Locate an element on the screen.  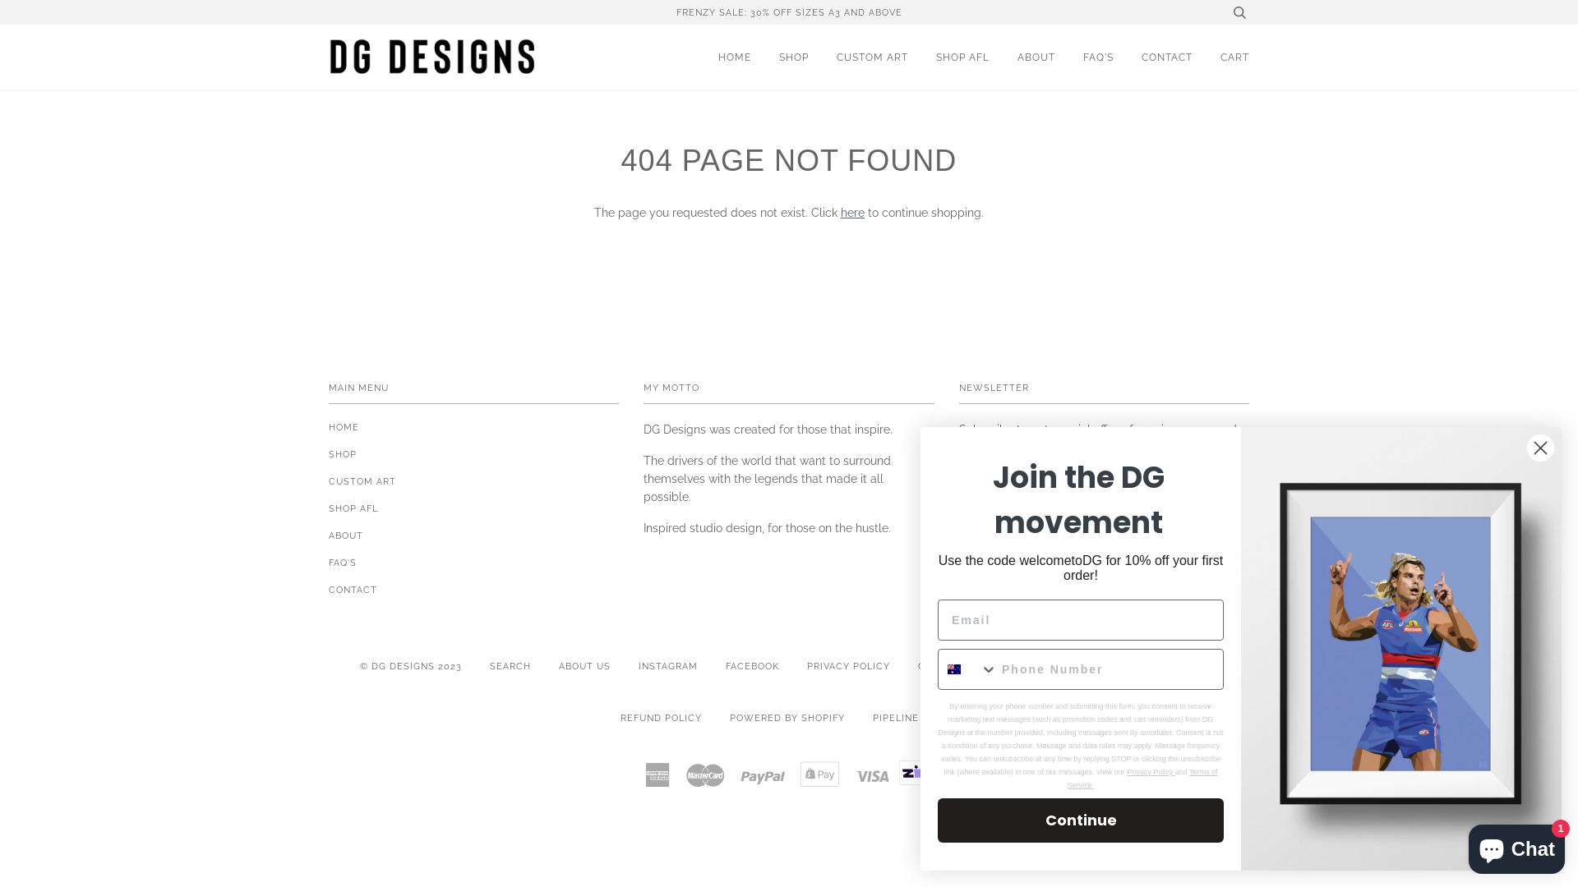
Continue is located at coordinates (1081, 820).